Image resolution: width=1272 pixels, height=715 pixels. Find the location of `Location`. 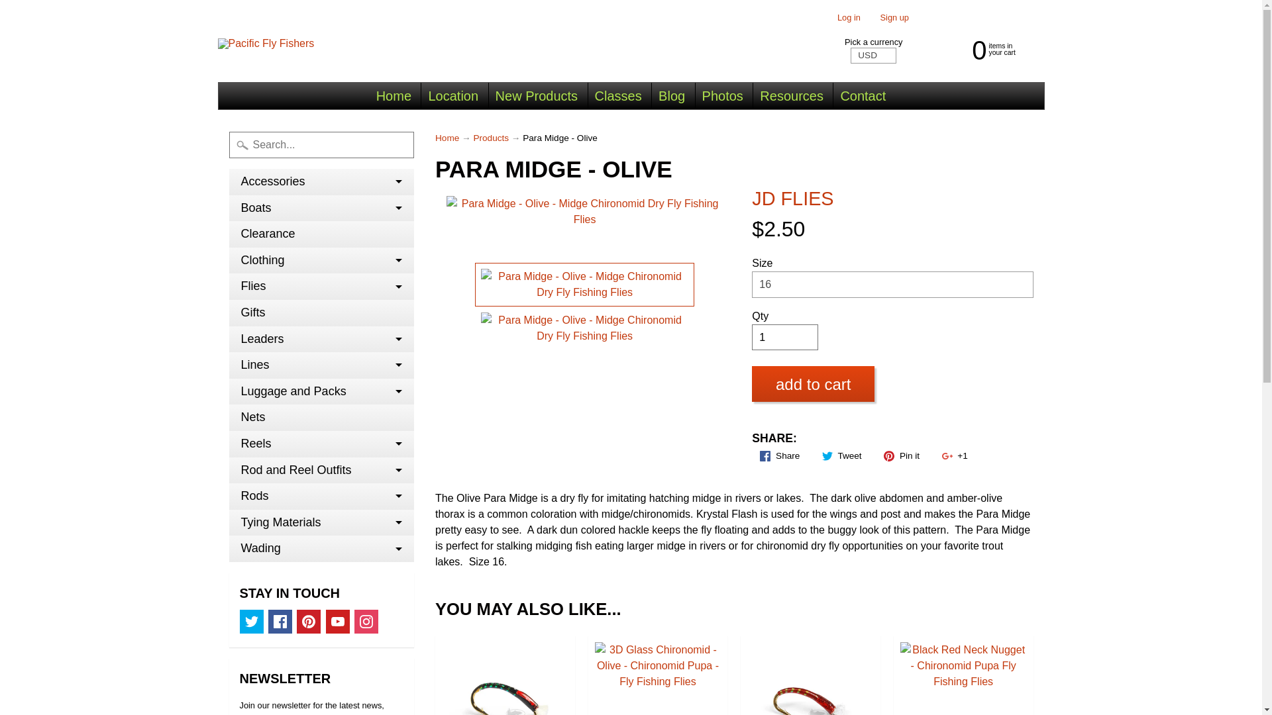

Location is located at coordinates (452, 96).